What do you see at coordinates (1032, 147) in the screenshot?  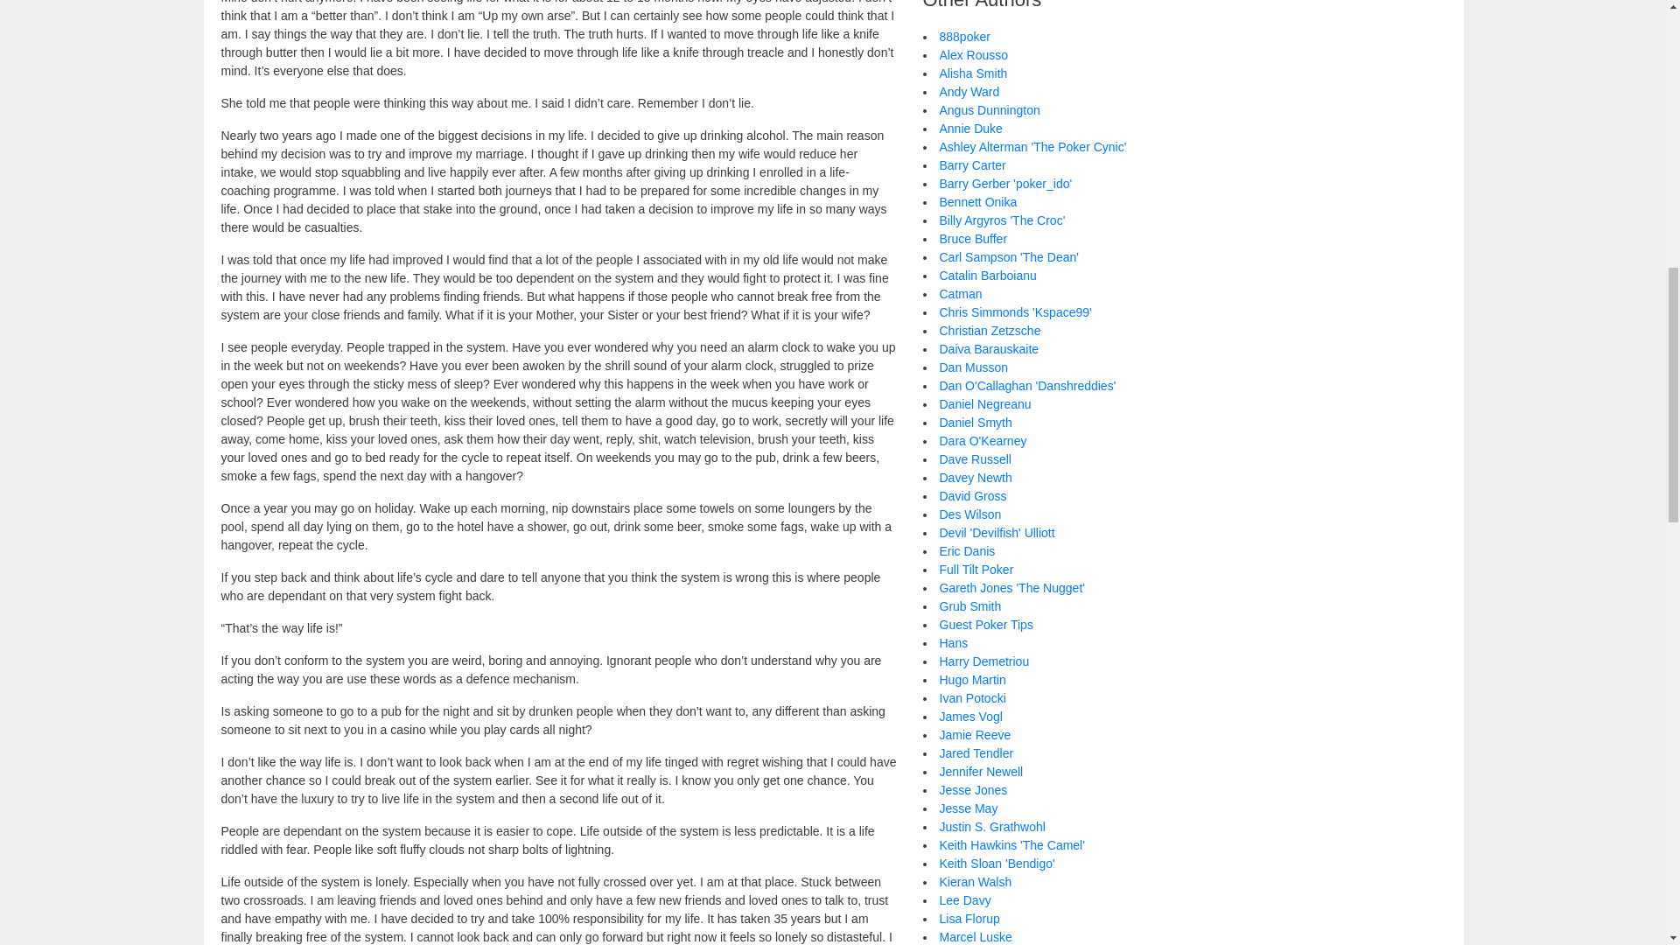 I see `Posts by Ashley Alterman 'The Poker Cynic'` at bounding box center [1032, 147].